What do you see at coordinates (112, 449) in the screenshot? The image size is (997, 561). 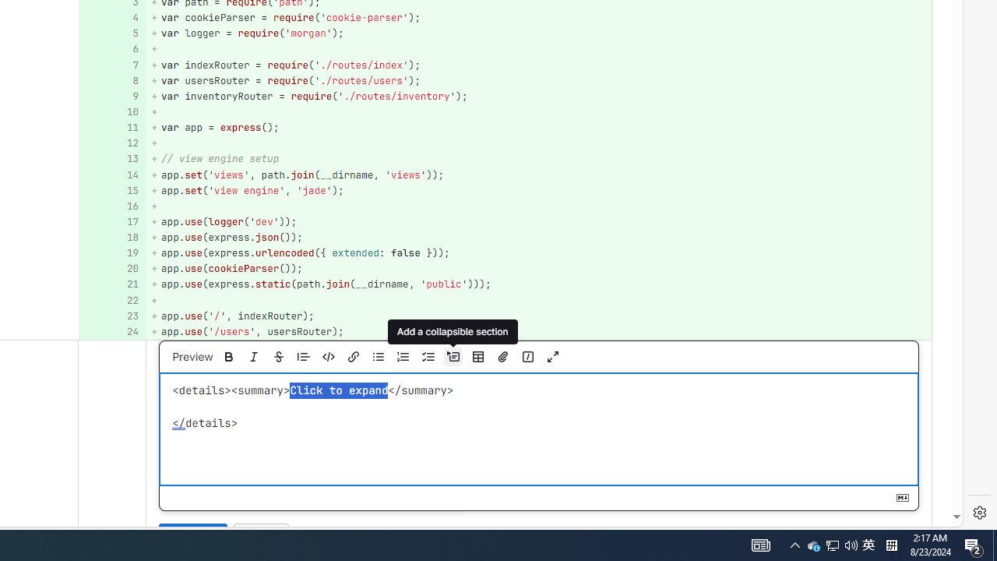 I see `Class: notes_line new` at bounding box center [112, 449].